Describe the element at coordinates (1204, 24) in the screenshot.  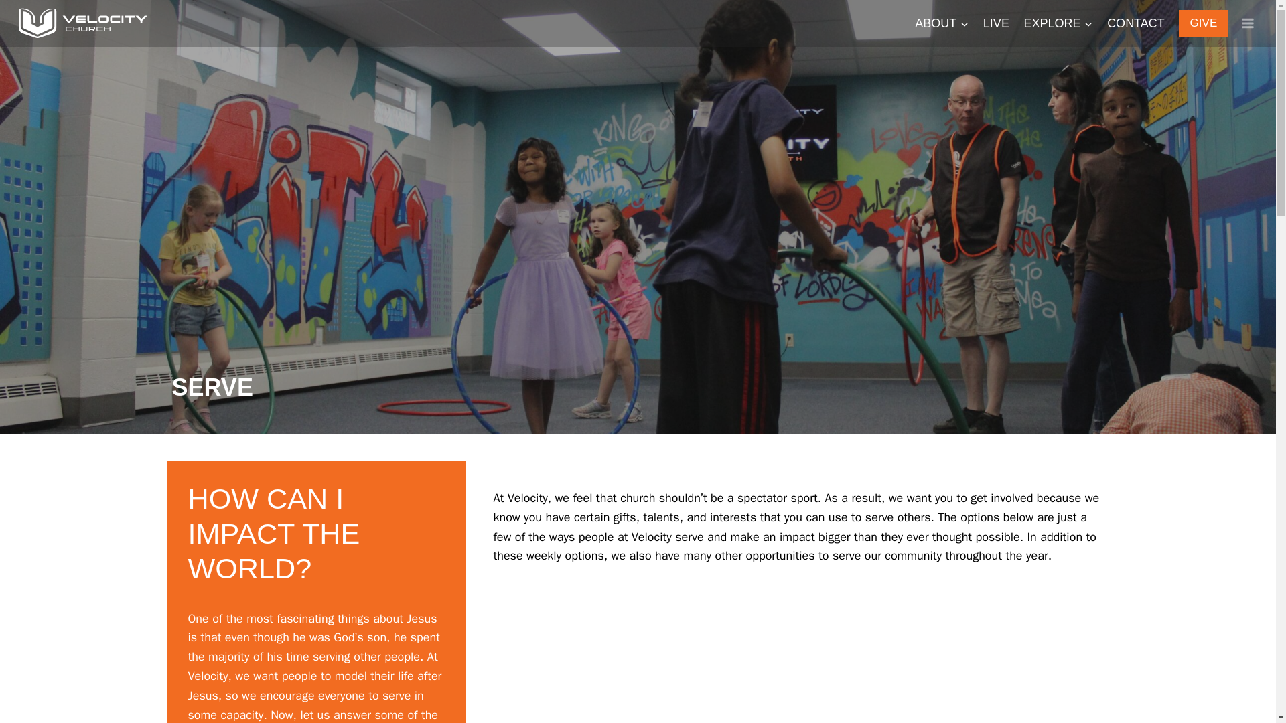
I see `GIVE` at that location.